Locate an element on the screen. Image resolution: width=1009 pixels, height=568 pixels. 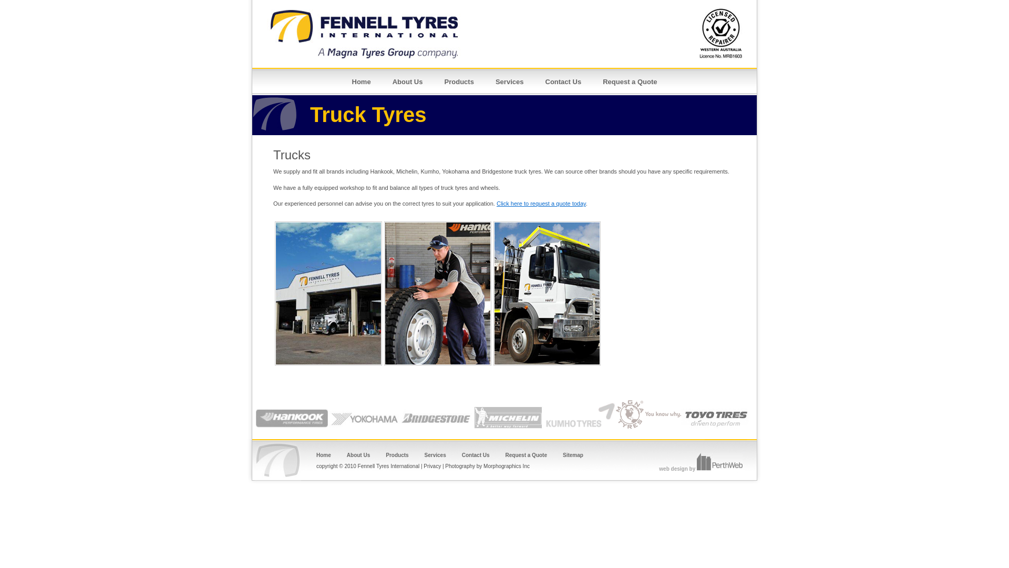
web design by is located at coordinates (701, 469).